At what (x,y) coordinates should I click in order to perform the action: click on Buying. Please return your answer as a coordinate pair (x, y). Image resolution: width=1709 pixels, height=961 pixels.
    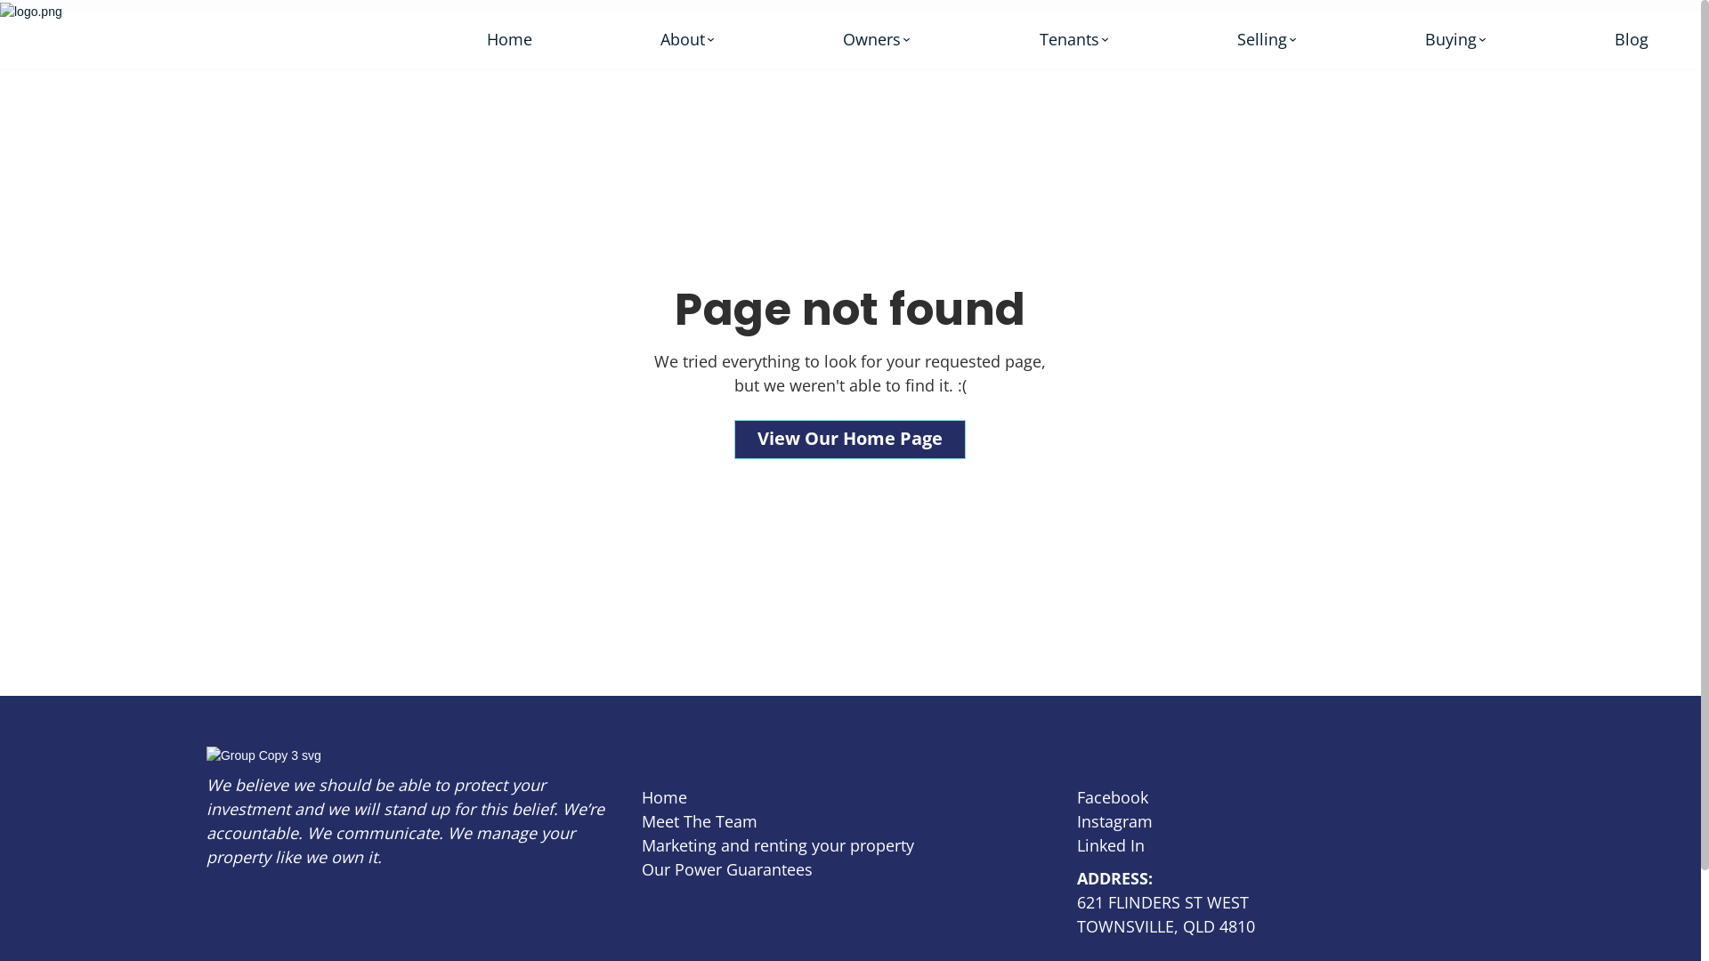
    Looking at the image, I should click on (1456, 39).